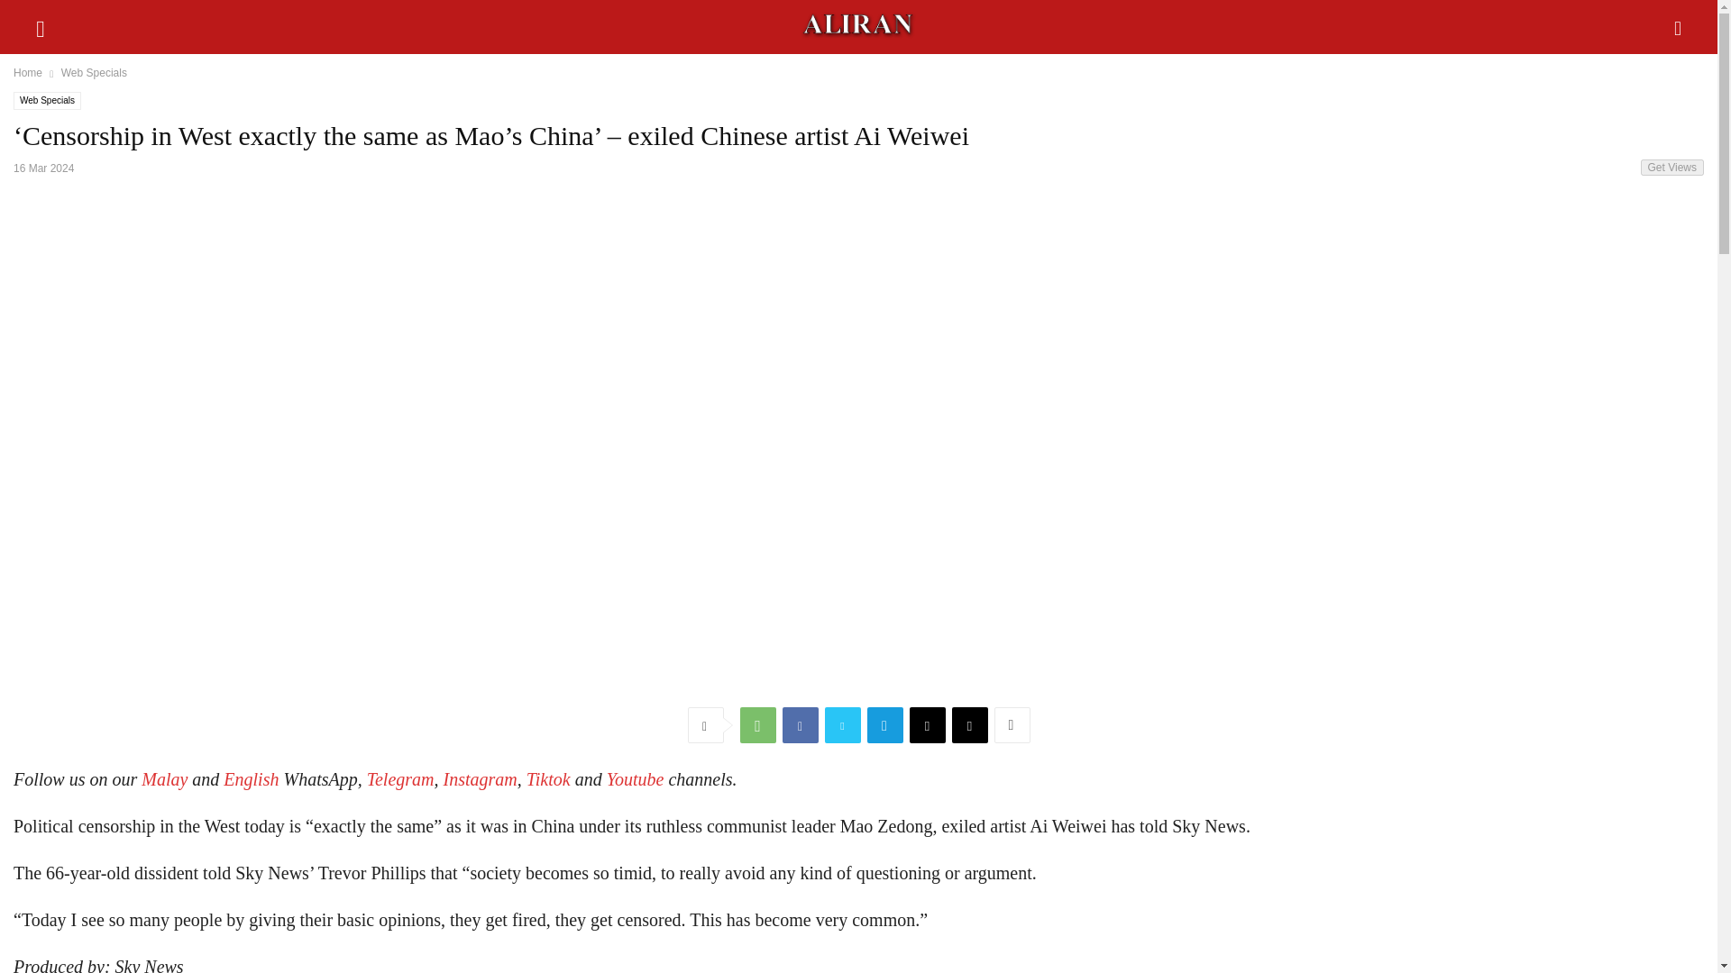  What do you see at coordinates (94, 72) in the screenshot?
I see `Web Specials` at bounding box center [94, 72].